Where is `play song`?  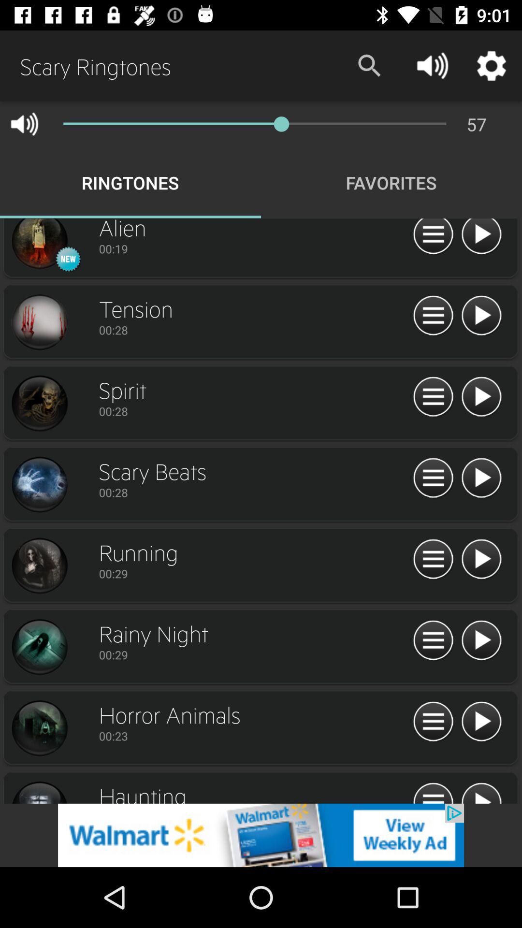 play song is located at coordinates (481, 397).